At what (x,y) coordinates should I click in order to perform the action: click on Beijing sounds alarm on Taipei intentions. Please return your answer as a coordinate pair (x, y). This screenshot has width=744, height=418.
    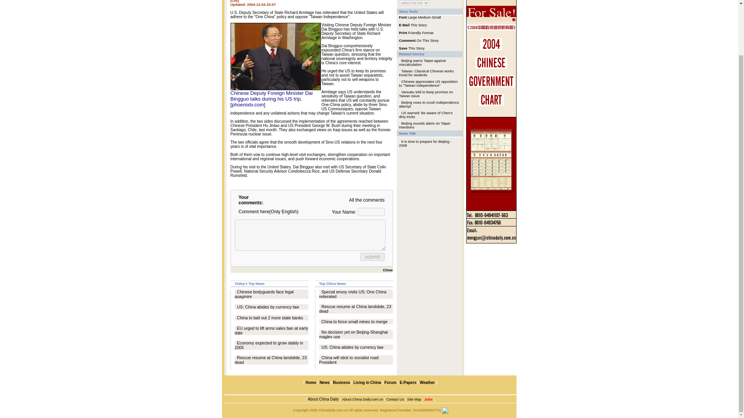
    Looking at the image, I should click on (424, 125).